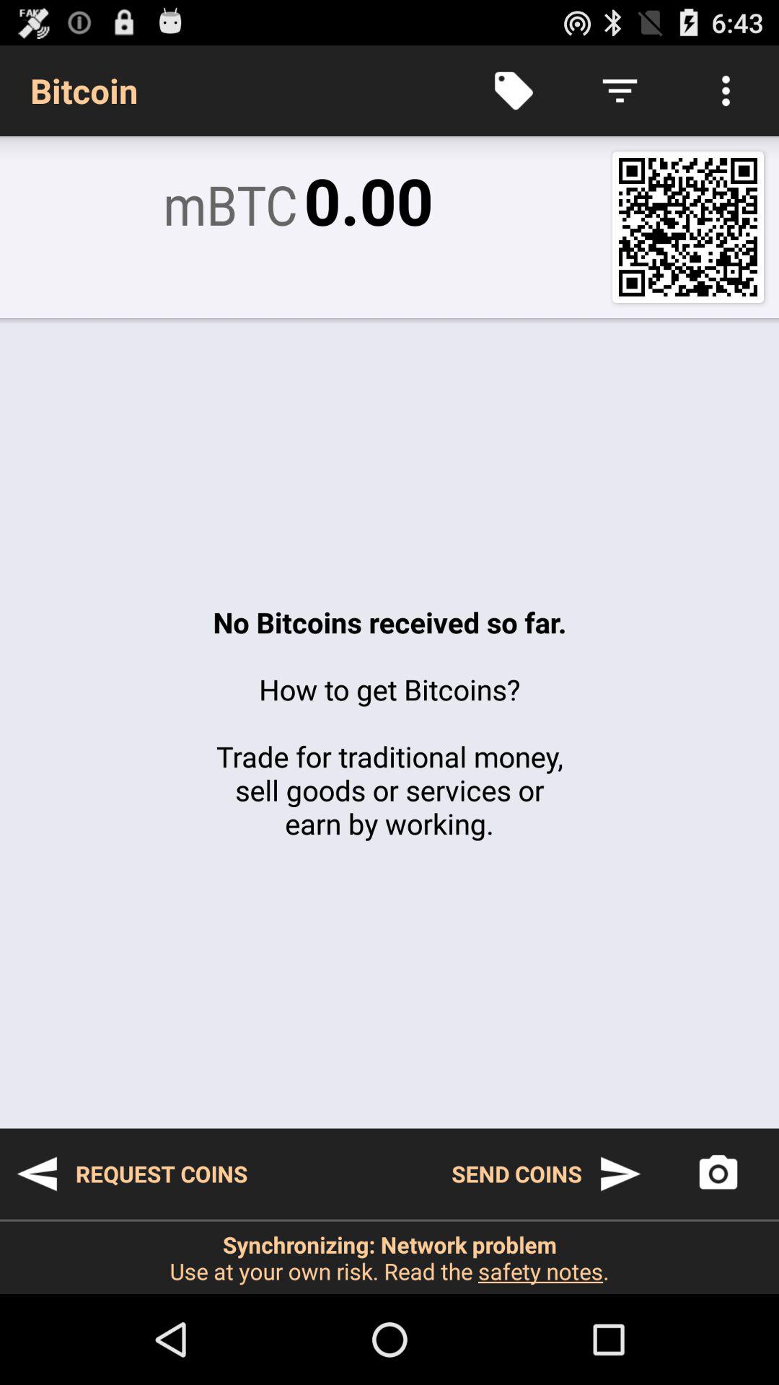 The image size is (779, 1385). I want to click on press icon below request coins icon, so click(389, 1257).